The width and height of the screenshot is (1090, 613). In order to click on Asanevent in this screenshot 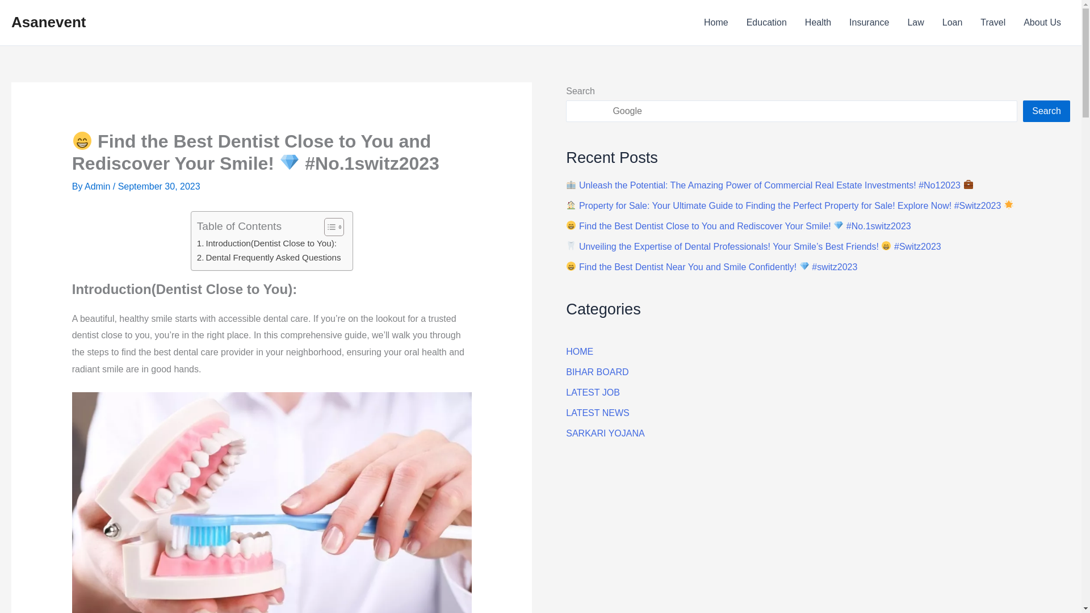, I will do `click(48, 22)`.